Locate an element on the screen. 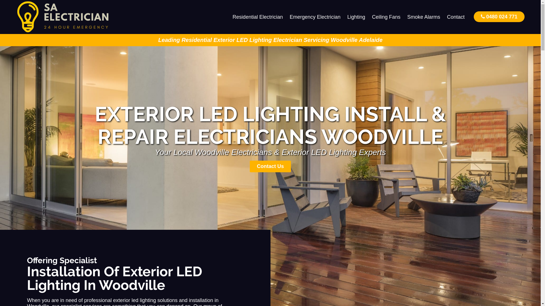 The width and height of the screenshot is (545, 306). Emergency Electrician is located at coordinates (315, 17).